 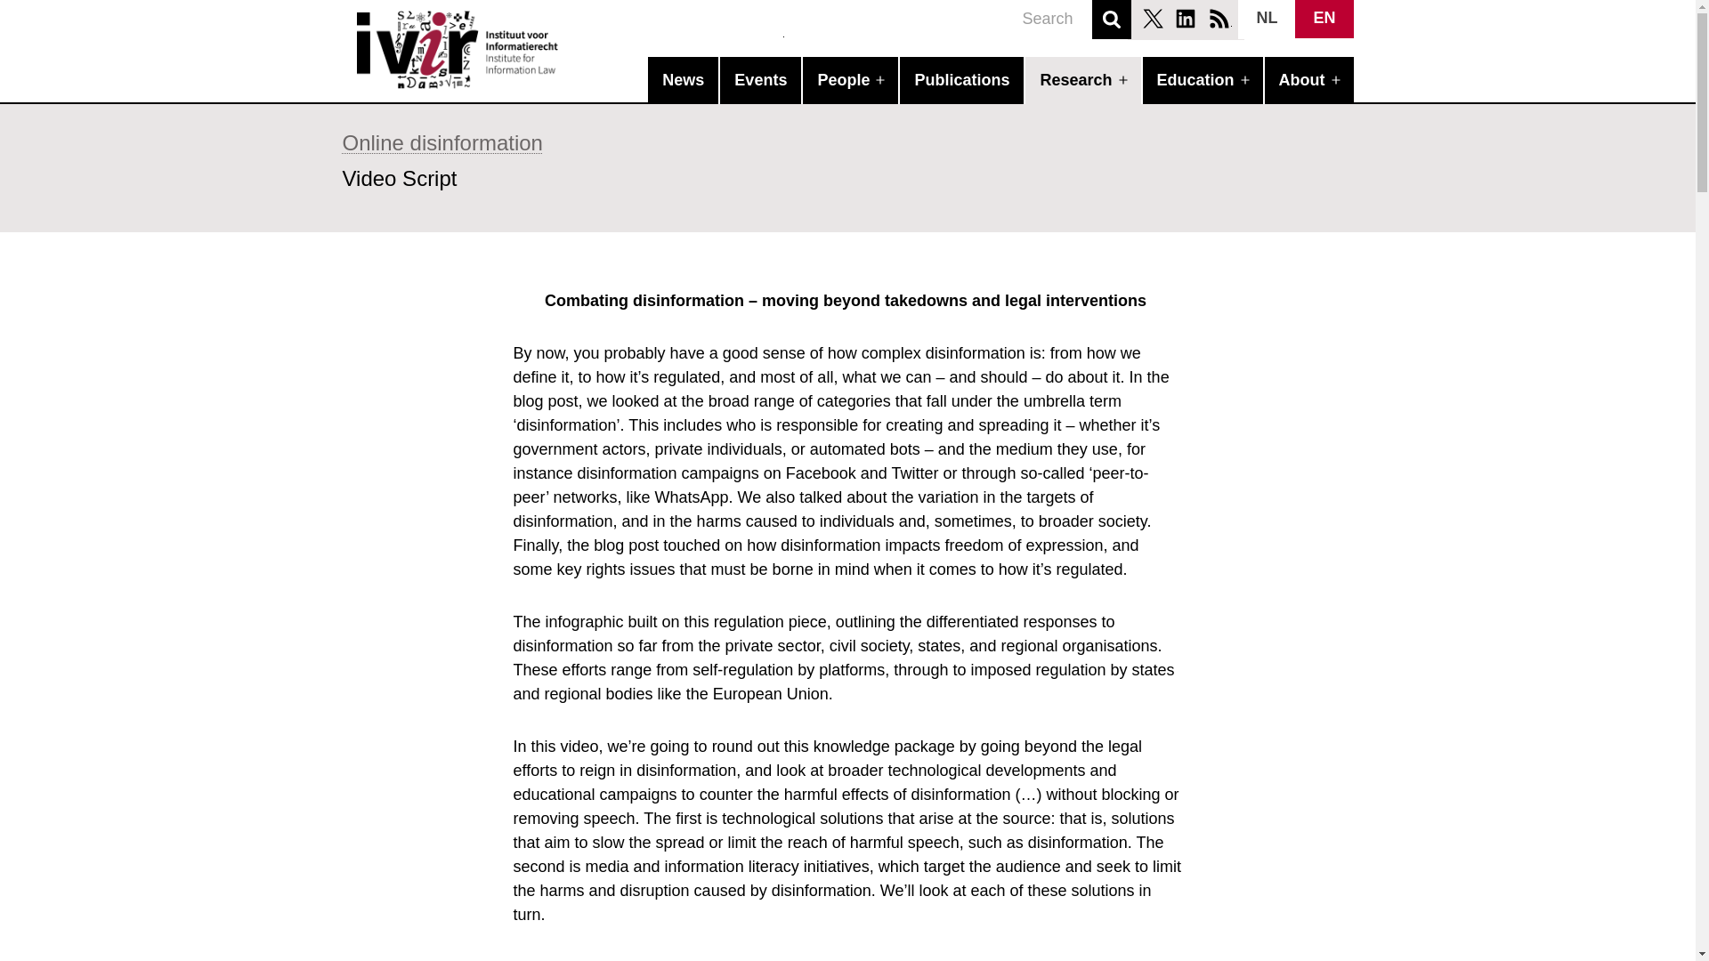 What do you see at coordinates (441, 142) in the screenshot?
I see `Online disinformation` at bounding box center [441, 142].